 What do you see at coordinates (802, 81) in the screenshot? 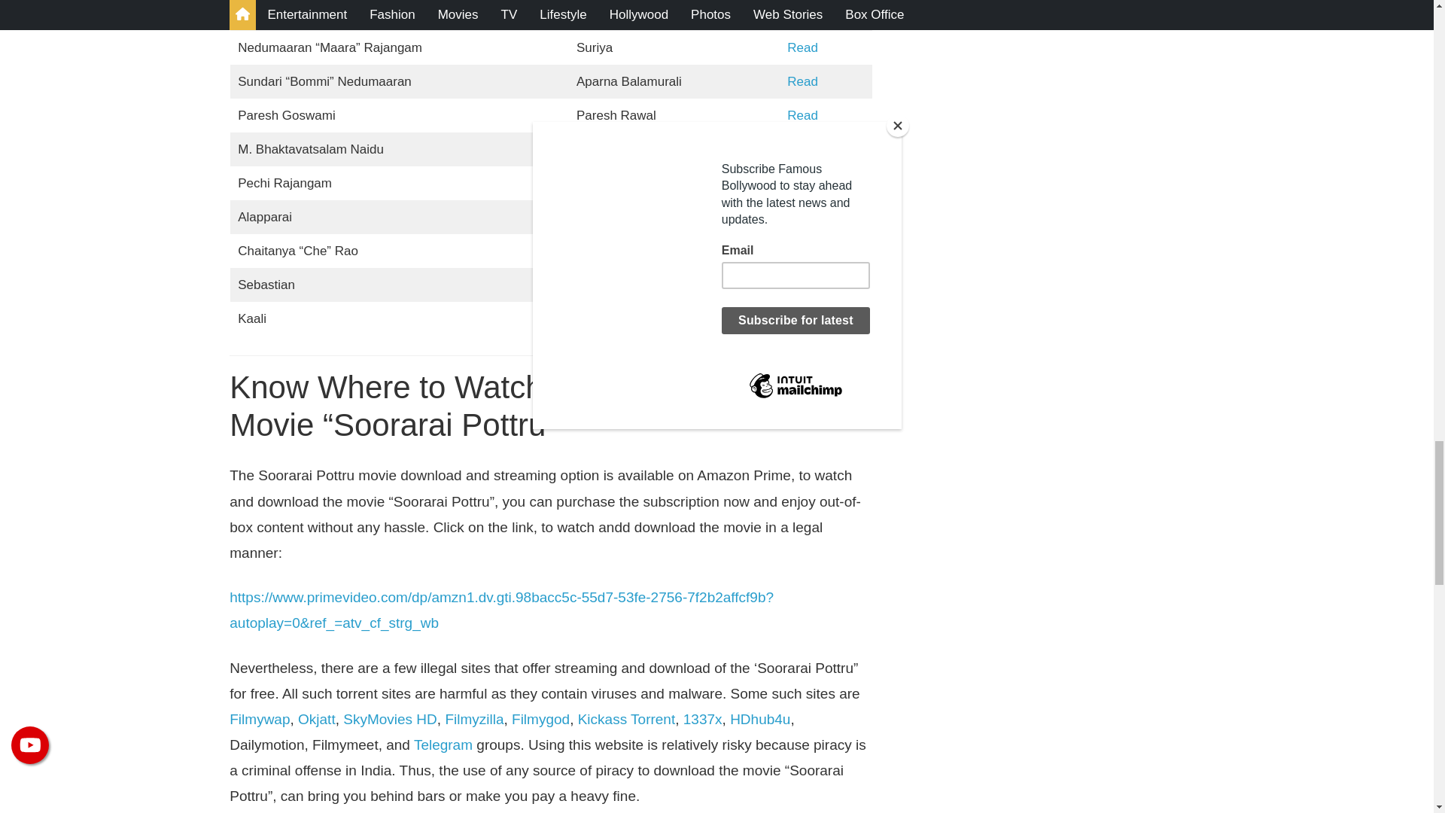
I see `Read` at bounding box center [802, 81].